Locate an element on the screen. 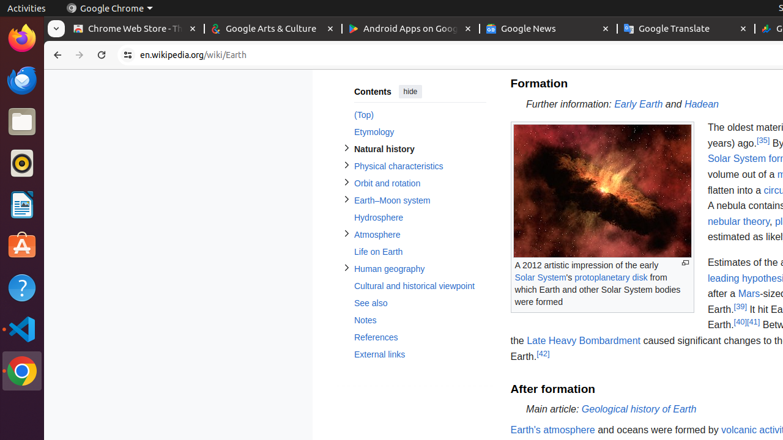 The image size is (783, 440). Visual Studio Code is located at coordinates (22, 329).